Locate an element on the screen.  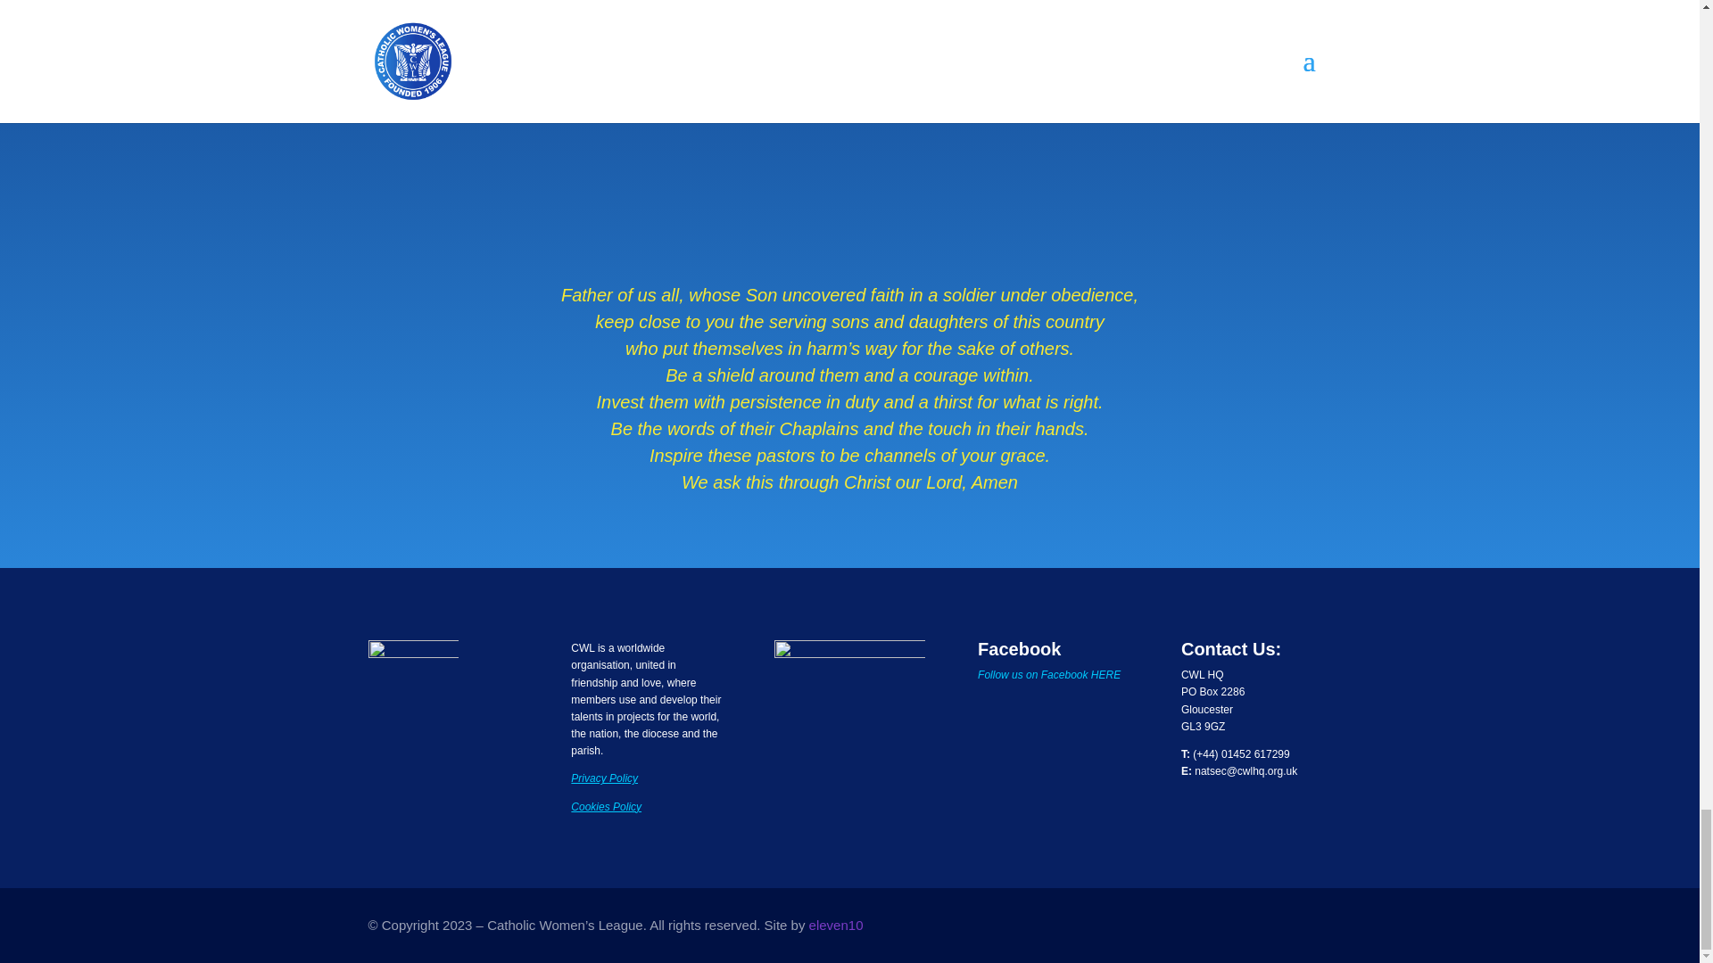
Follow us on Facebook HERE is located at coordinates (1049, 674).